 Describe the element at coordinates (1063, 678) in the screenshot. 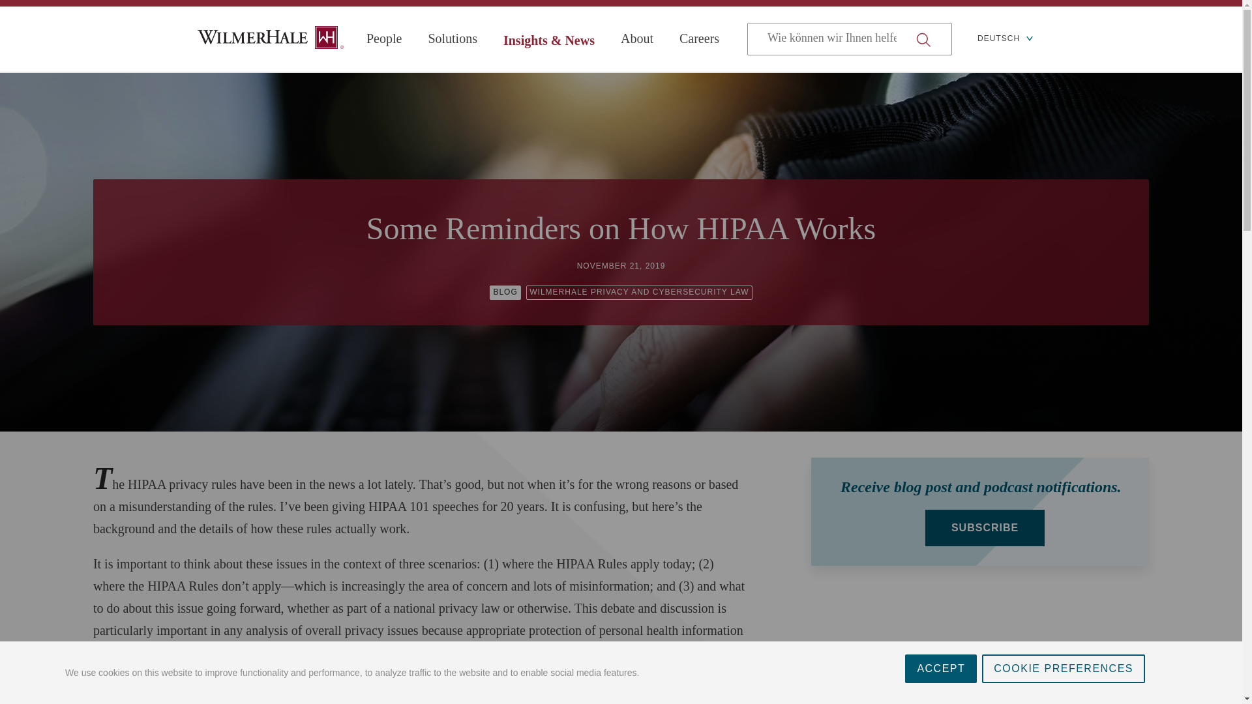

I see `COOKIE PREFERENCES` at that location.